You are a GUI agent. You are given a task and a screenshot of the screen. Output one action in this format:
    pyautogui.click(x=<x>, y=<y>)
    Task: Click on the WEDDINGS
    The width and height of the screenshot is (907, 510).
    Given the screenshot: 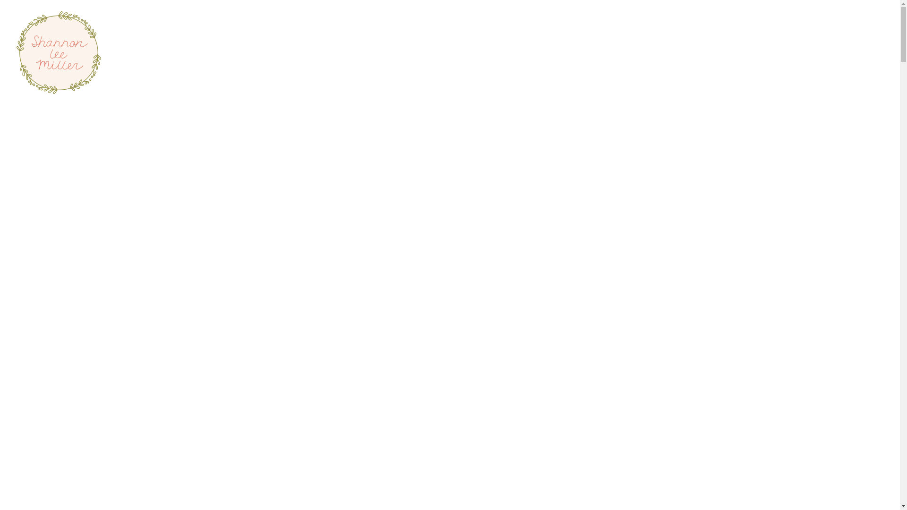 What is the action you would take?
    pyautogui.click(x=62, y=151)
    